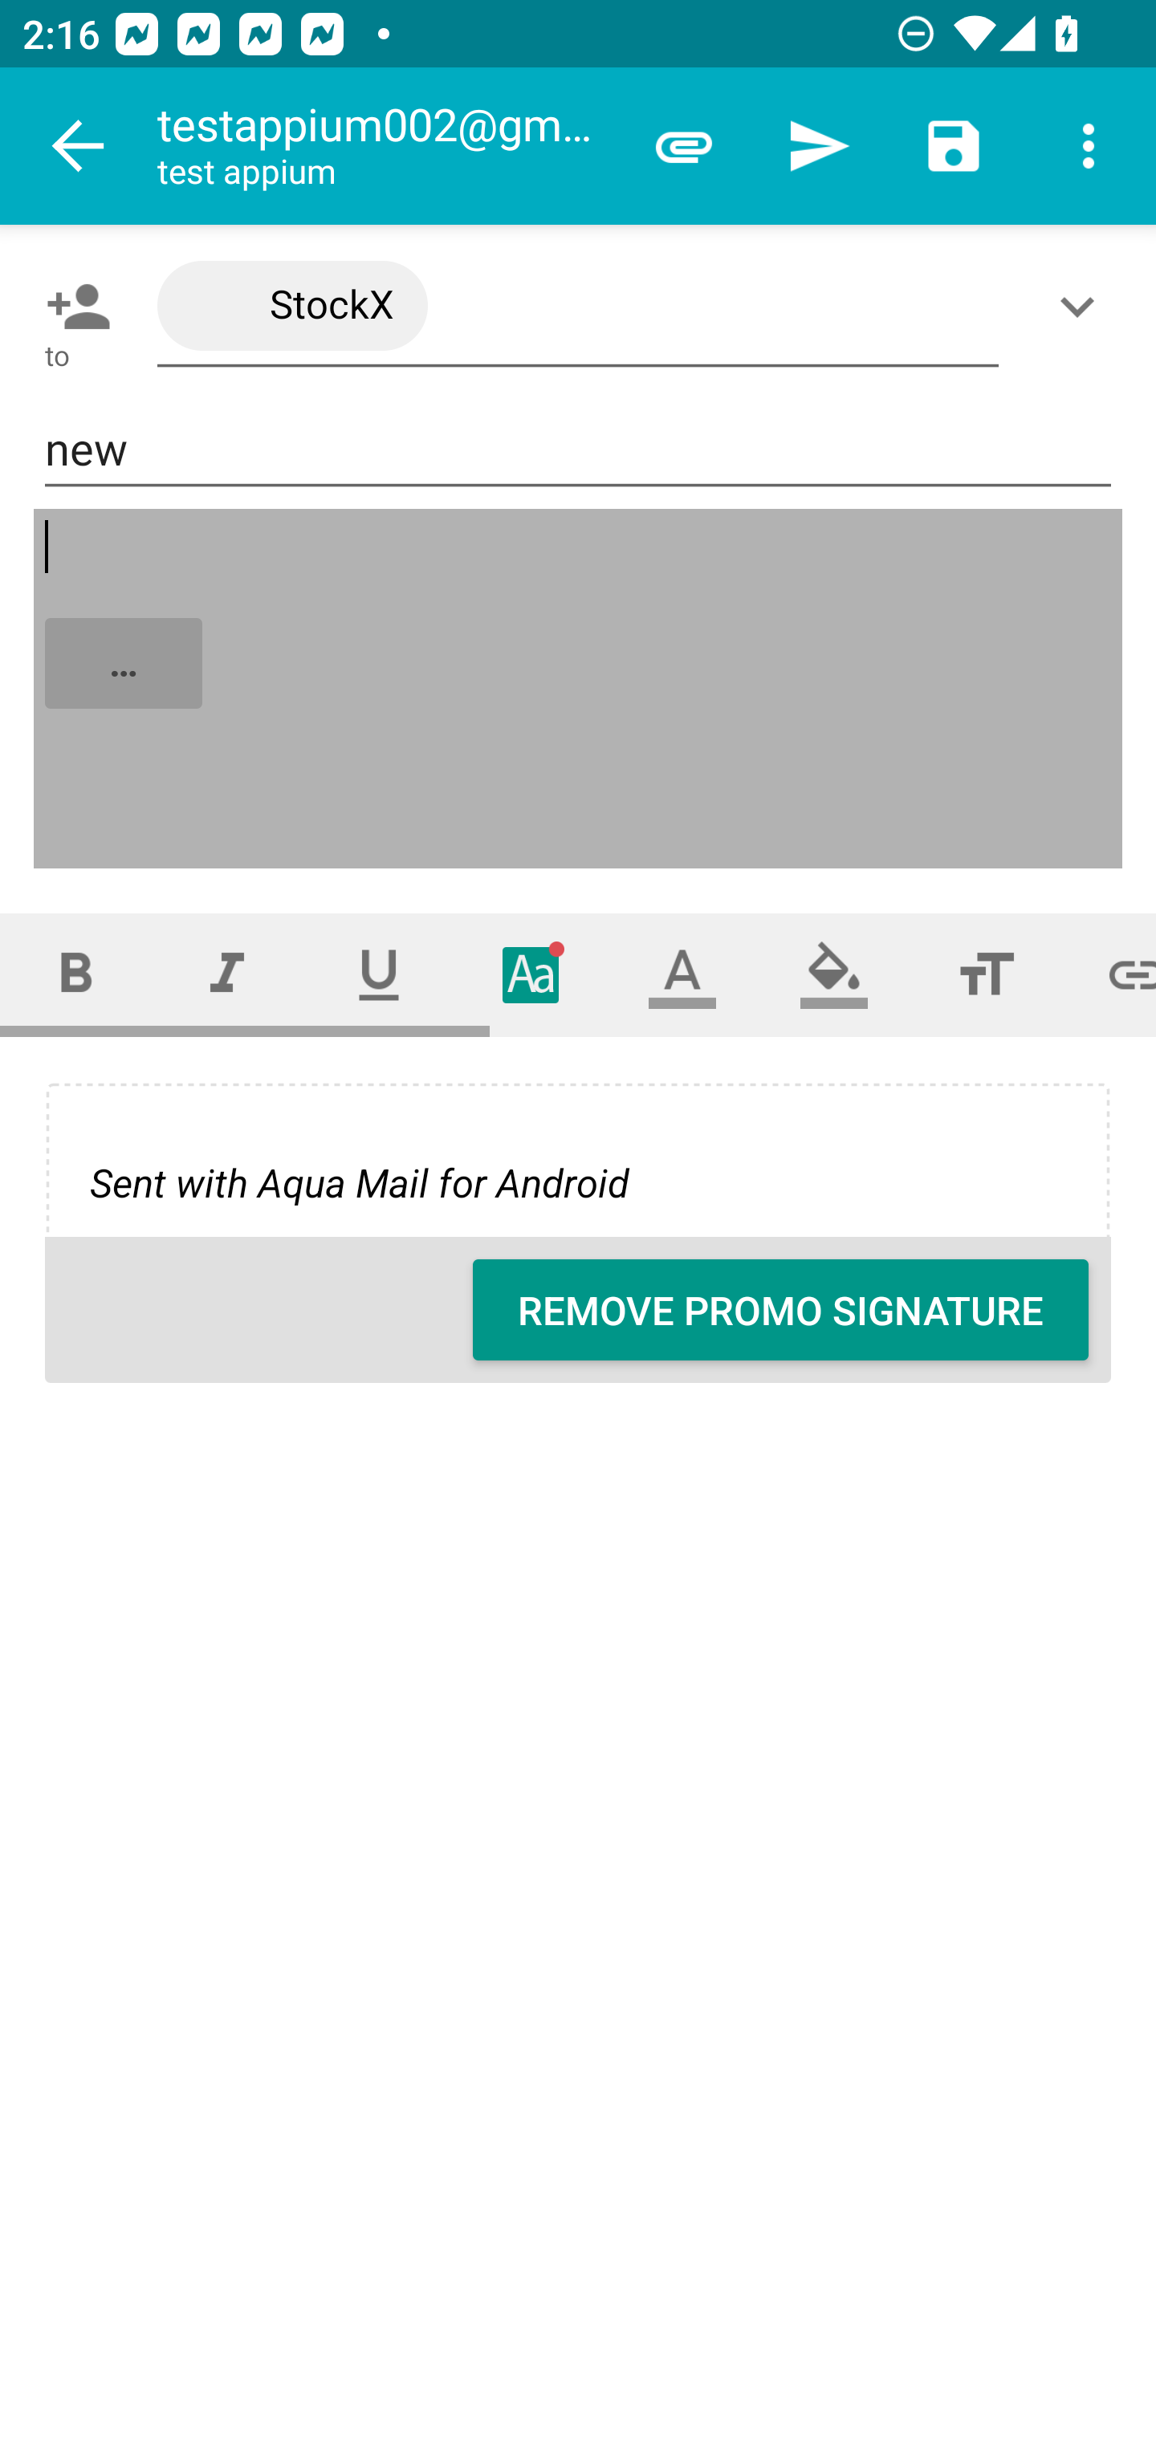 The height and width of the screenshot is (2440, 1156). I want to click on Bold, so click(75, 974).